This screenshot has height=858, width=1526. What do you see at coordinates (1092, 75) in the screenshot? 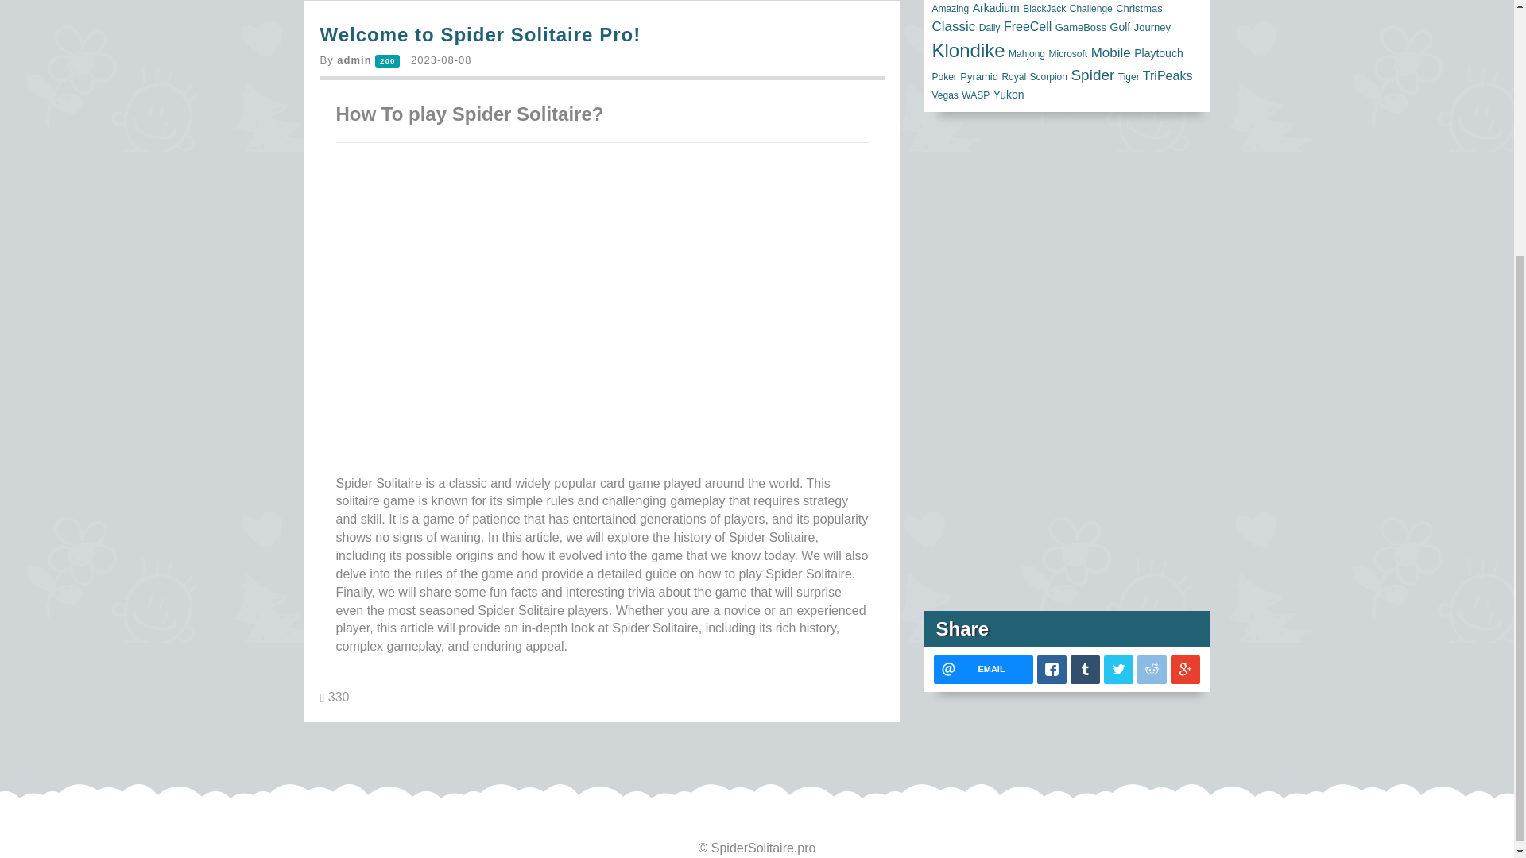
I see `Spider` at bounding box center [1092, 75].